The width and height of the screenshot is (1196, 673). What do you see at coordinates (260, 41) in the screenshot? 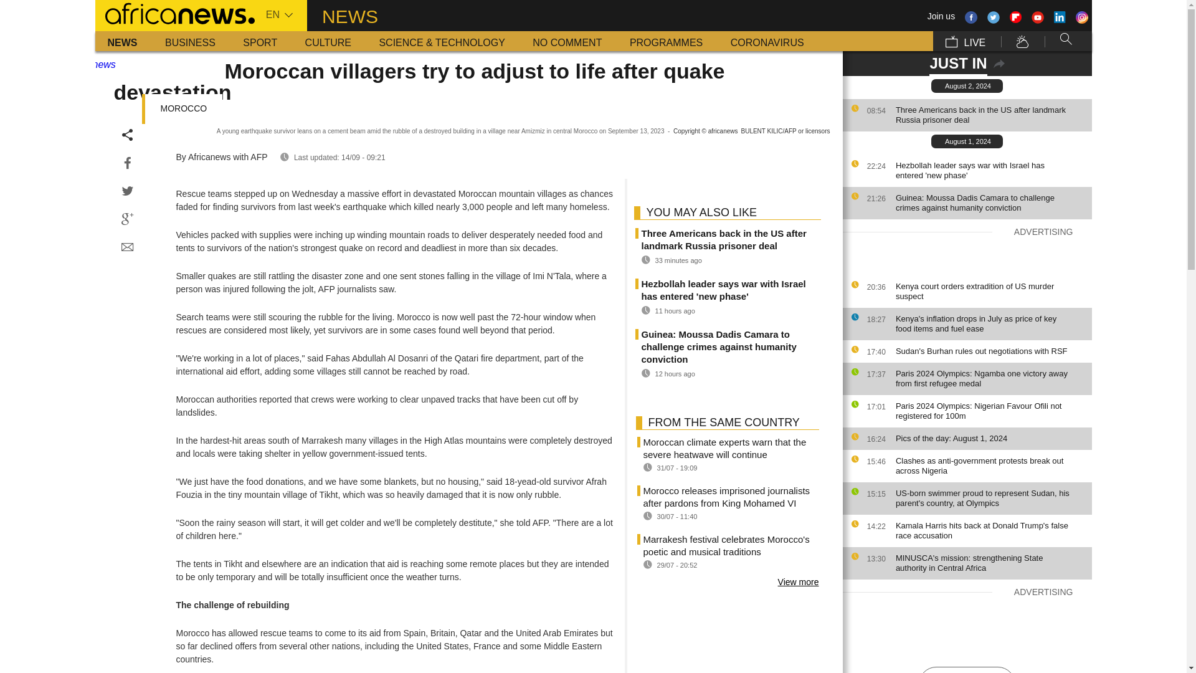
I see `Sport` at bounding box center [260, 41].